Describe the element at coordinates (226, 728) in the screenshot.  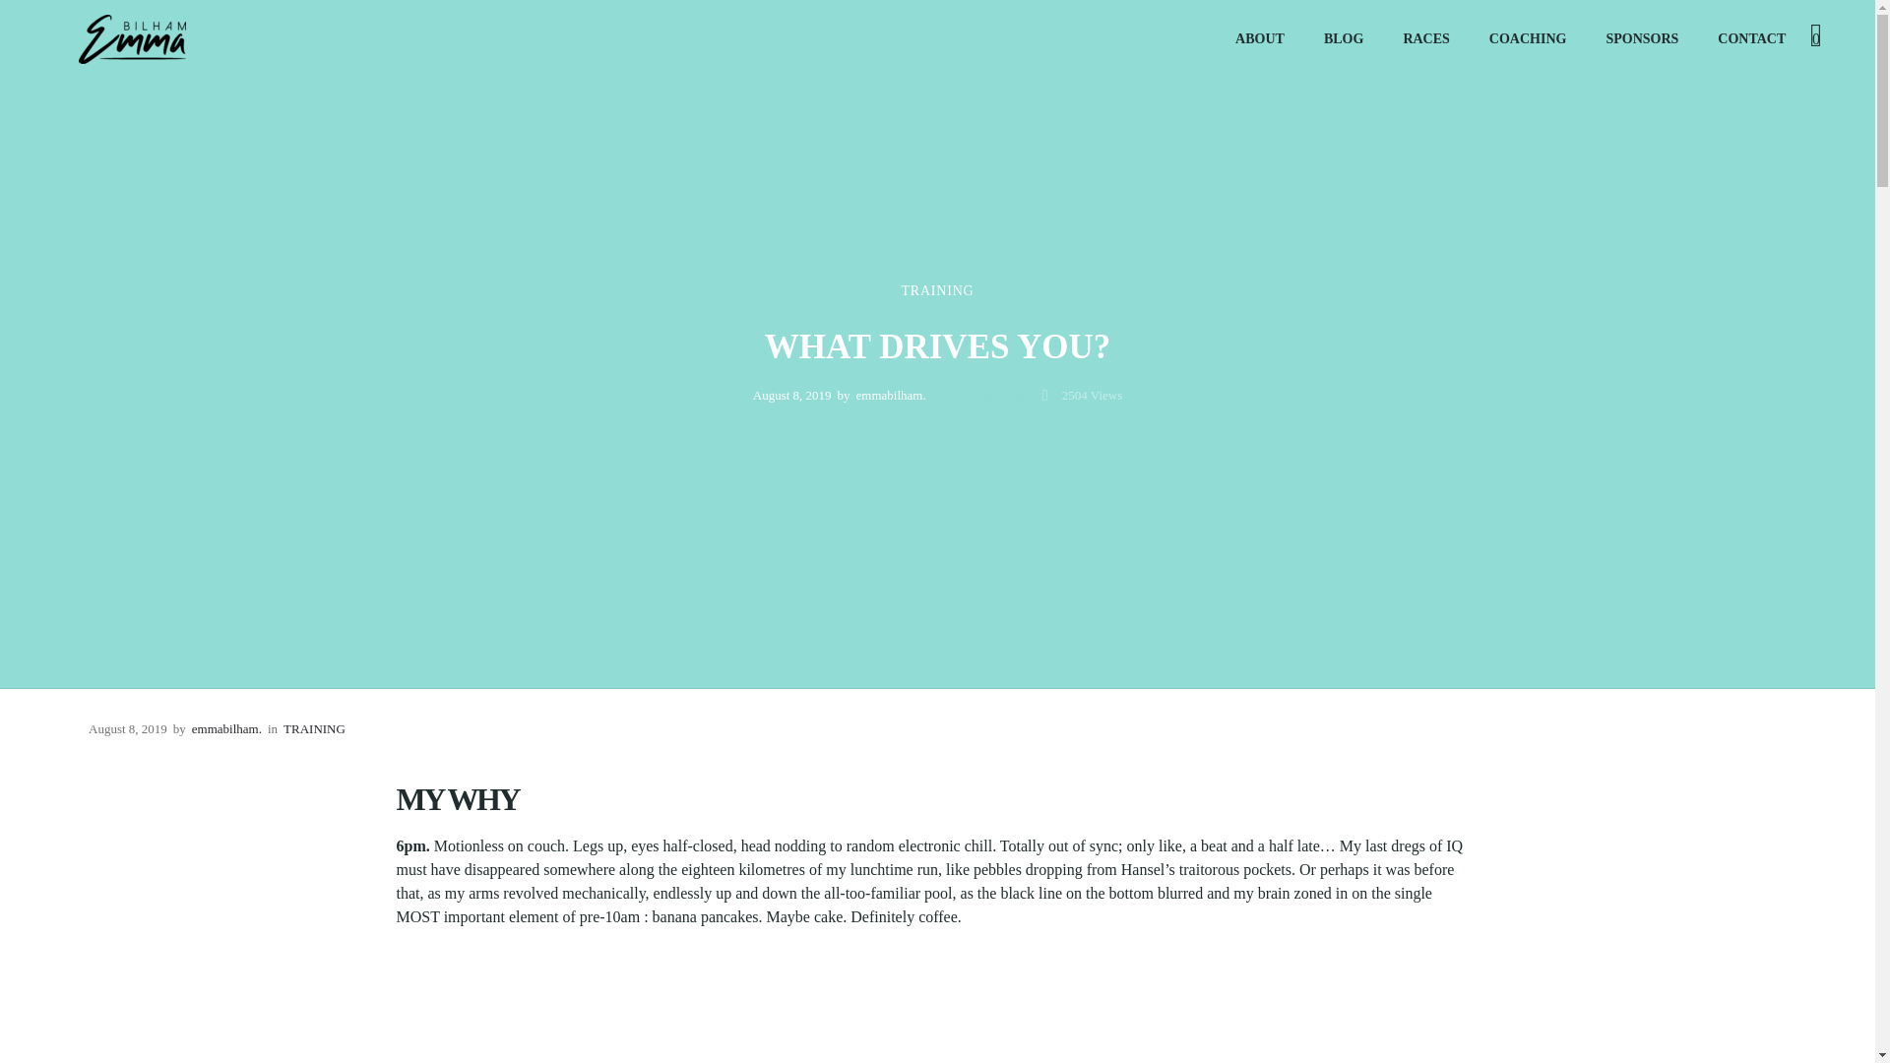
I see `emmabilham.` at that location.